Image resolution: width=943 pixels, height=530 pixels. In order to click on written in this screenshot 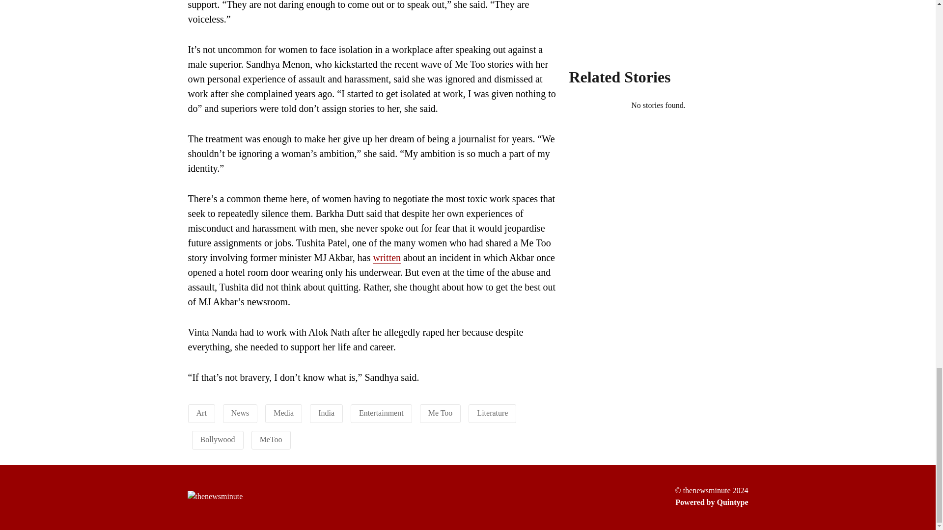, I will do `click(387, 258)`.